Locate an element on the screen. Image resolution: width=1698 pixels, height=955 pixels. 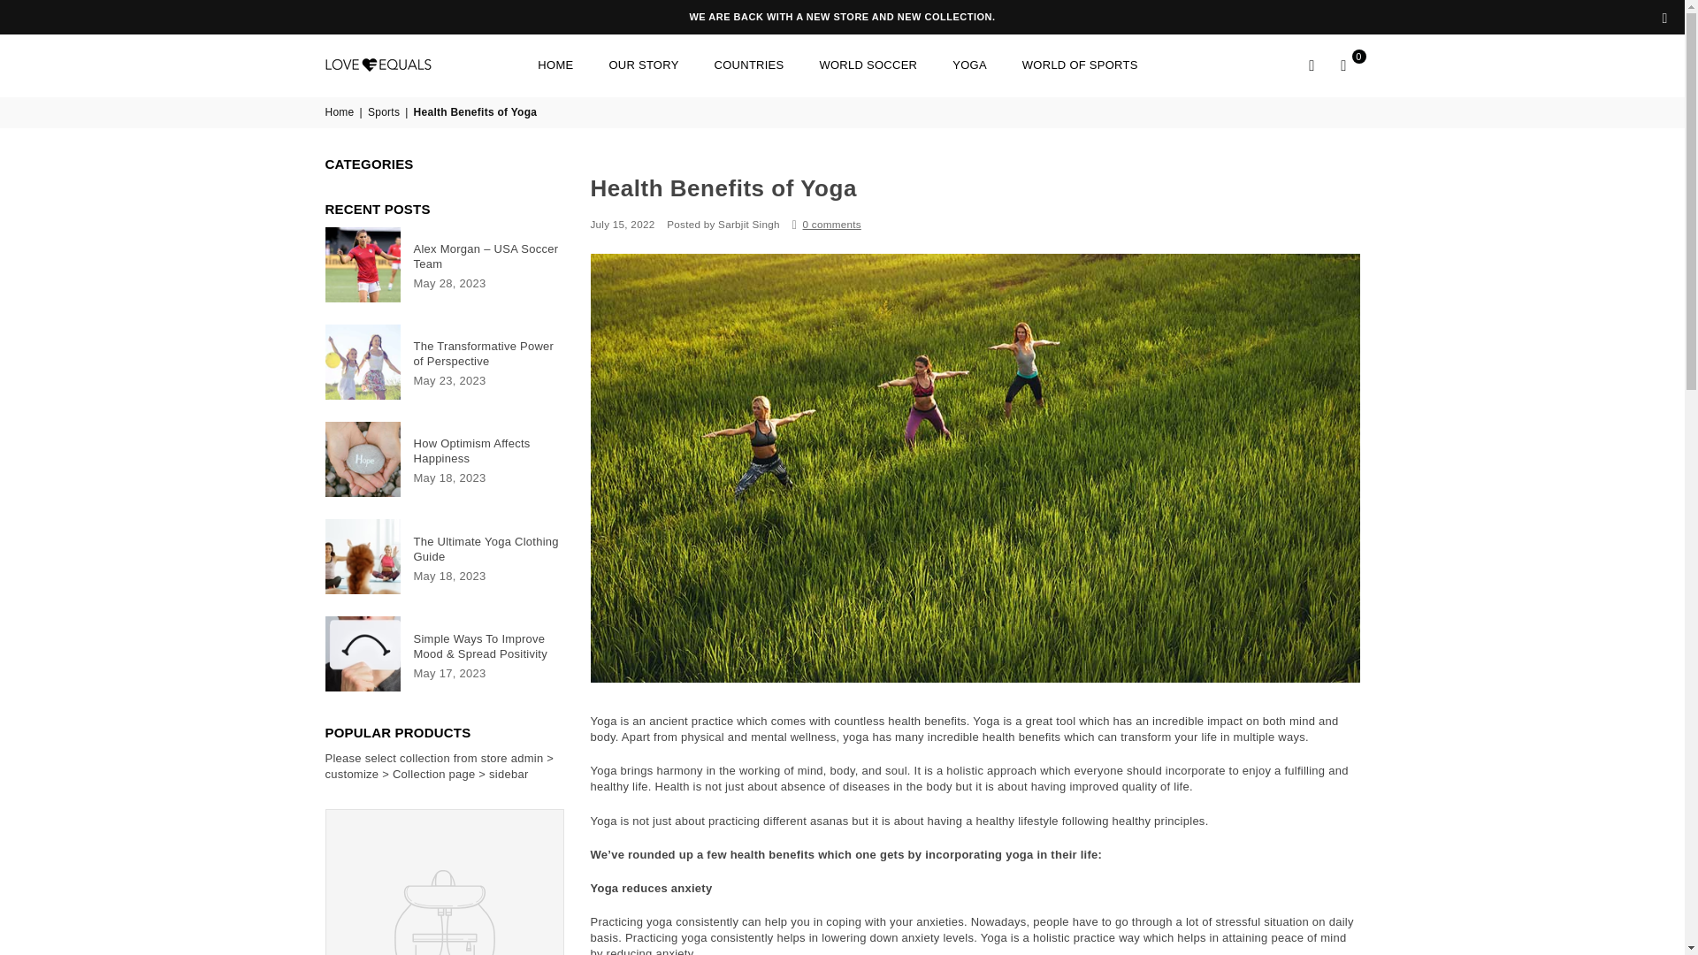
How Optimism Affects Happiness is located at coordinates (488, 451).